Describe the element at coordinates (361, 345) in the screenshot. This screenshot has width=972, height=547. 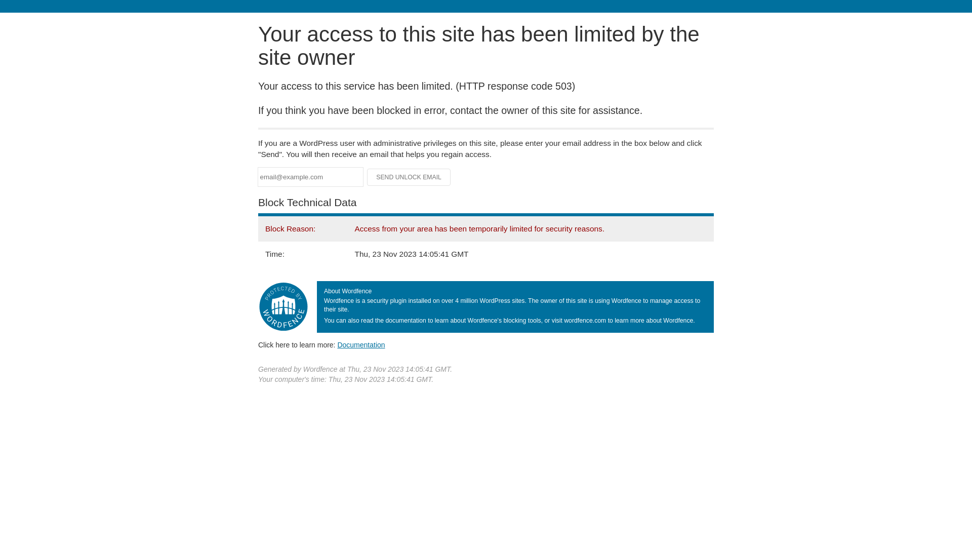
I see `Documentation` at that location.